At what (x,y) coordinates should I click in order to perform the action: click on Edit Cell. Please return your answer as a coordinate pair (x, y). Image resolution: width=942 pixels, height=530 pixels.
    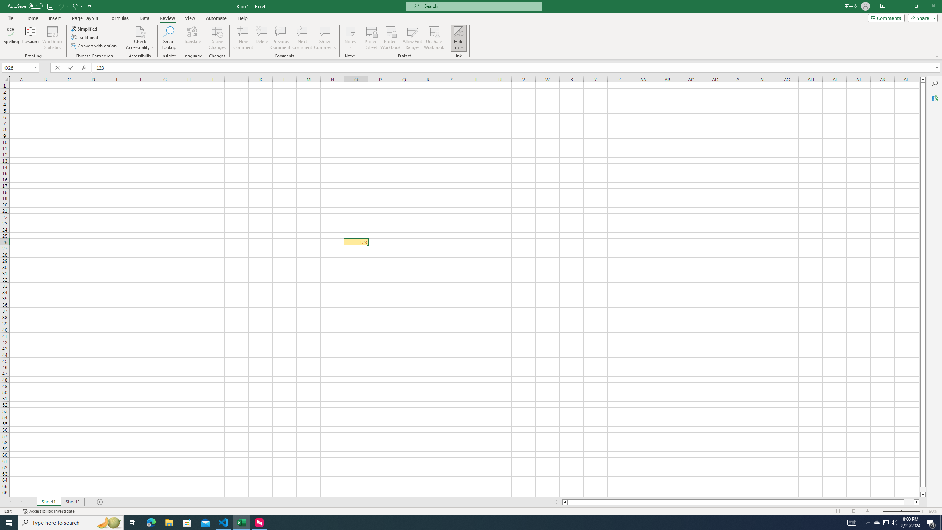
    Looking at the image, I should click on (356, 242).